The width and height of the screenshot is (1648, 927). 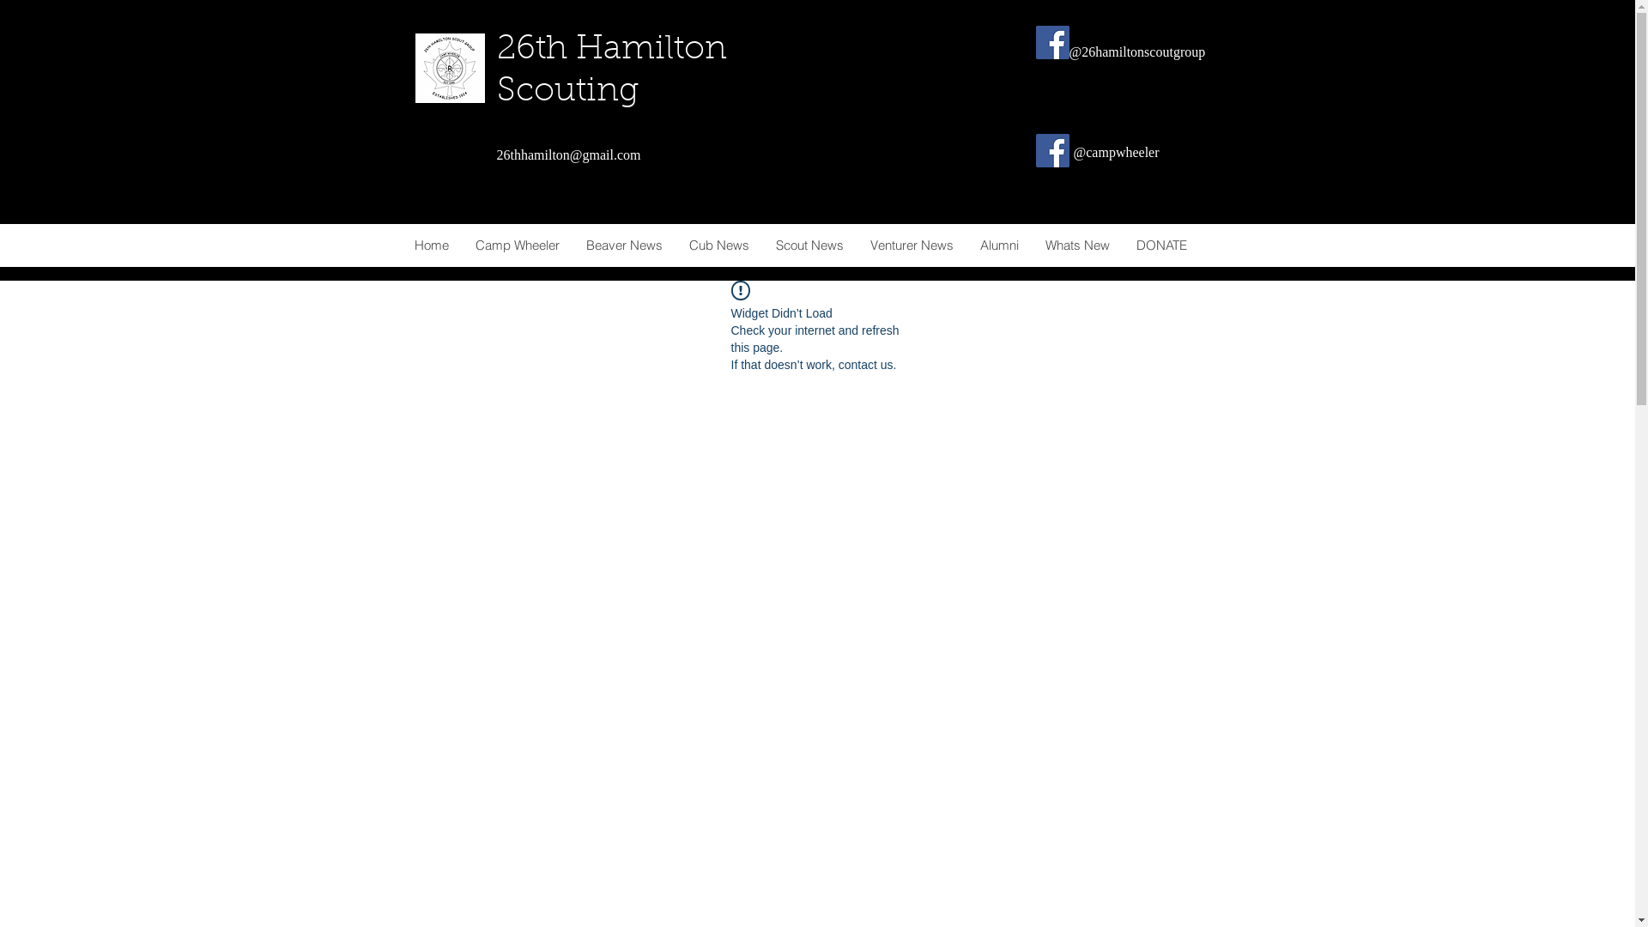 What do you see at coordinates (623, 245) in the screenshot?
I see `Beaver News` at bounding box center [623, 245].